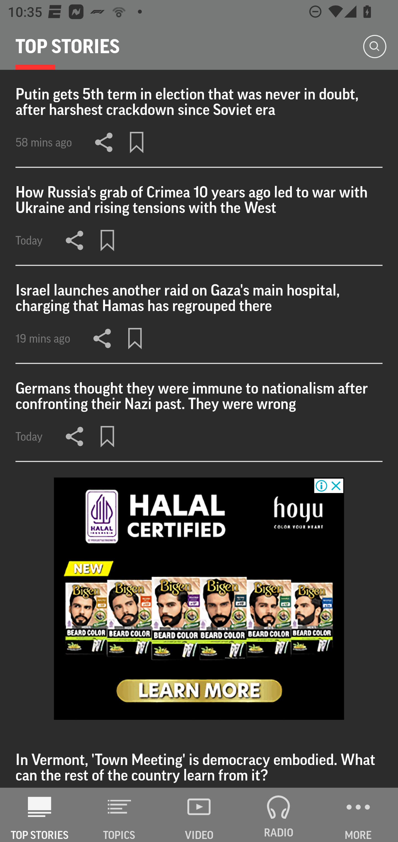  What do you see at coordinates (358, 815) in the screenshot?
I see `MORE` at bounding box center [358, 815].